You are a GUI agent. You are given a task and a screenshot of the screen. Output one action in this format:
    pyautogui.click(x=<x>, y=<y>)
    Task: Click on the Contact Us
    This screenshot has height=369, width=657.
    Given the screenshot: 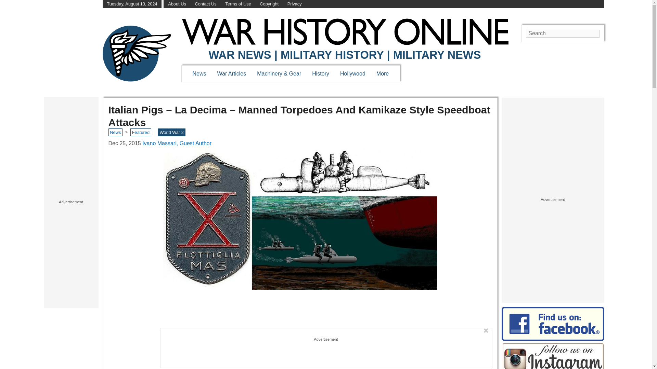 What is the action you would take?
    pyautogui.click(x=205, y=4)
    